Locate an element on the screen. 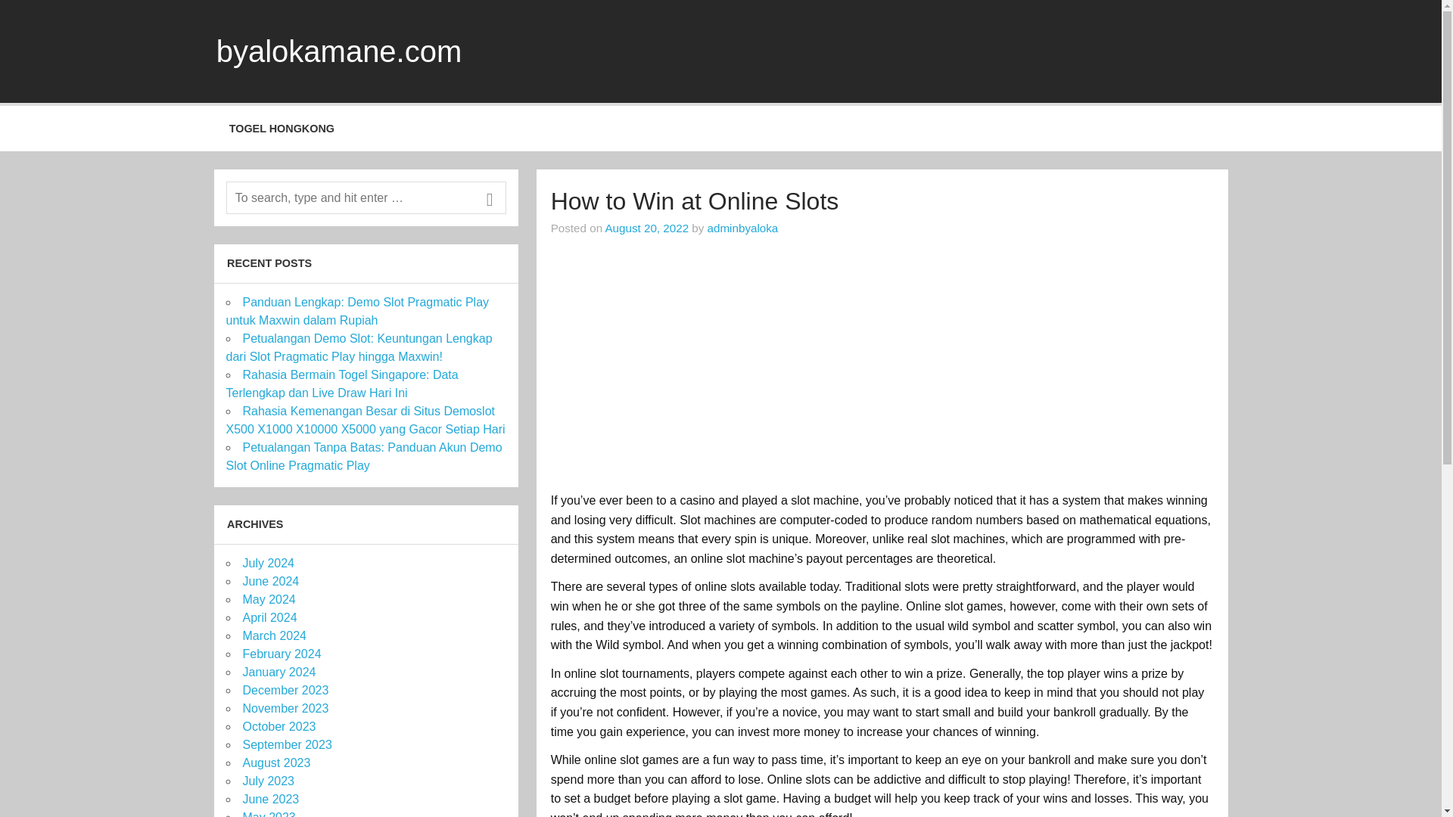 The width and height of the screenshot is (1453, 817). July 2024 is located at coordinates (268, 563).